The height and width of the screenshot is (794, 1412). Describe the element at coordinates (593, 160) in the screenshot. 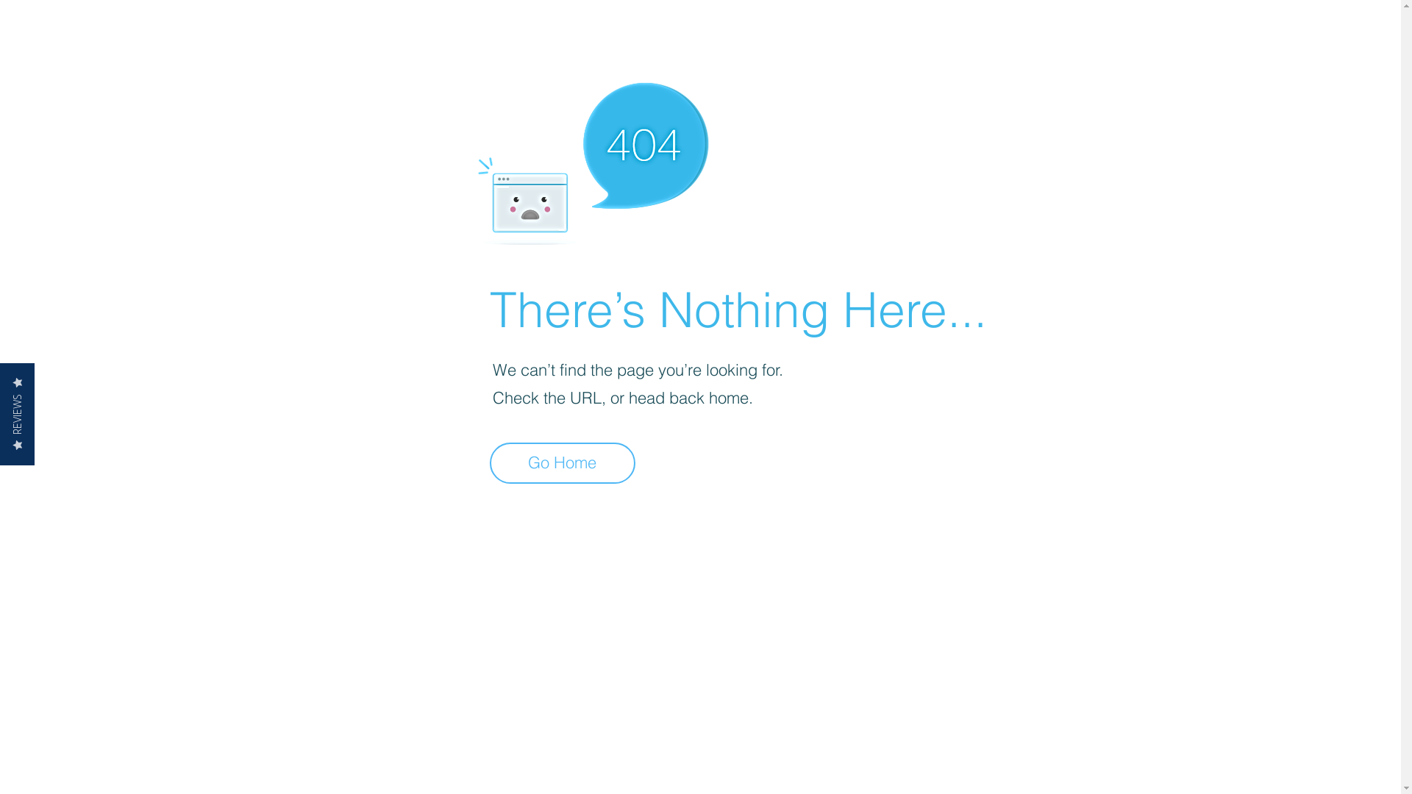

I see `404-icon_2.png` at that location.